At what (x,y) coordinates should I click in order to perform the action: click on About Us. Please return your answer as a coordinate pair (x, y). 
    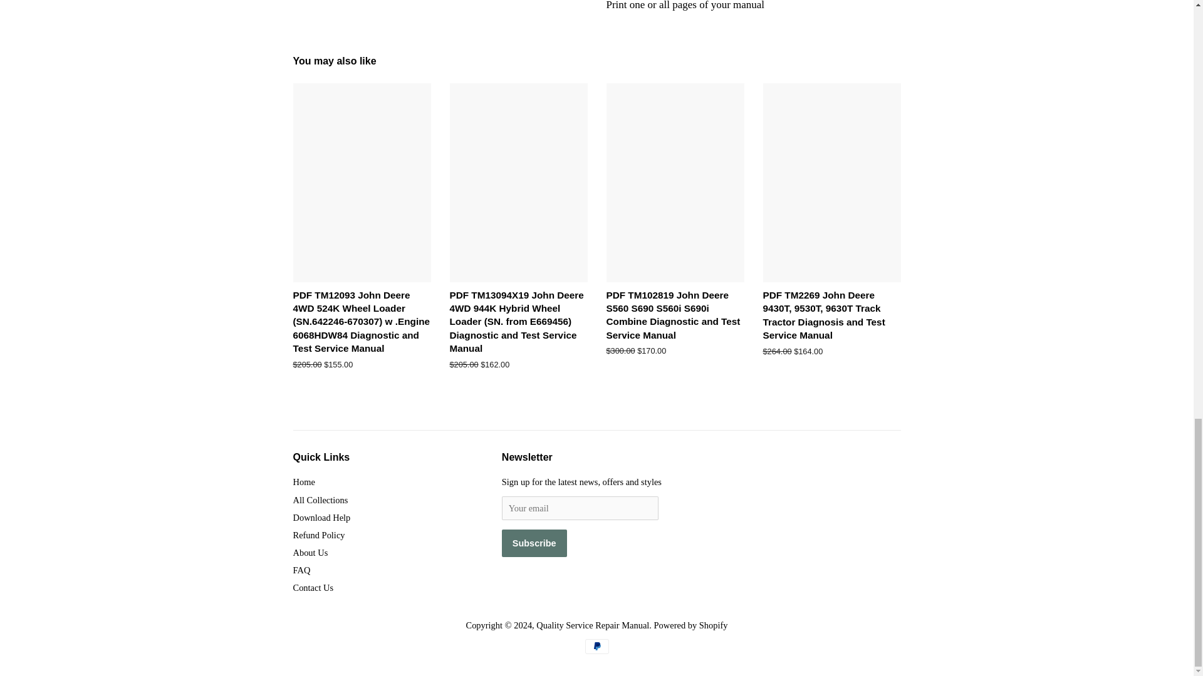
    Looking at the image, I should click on (311, 552).